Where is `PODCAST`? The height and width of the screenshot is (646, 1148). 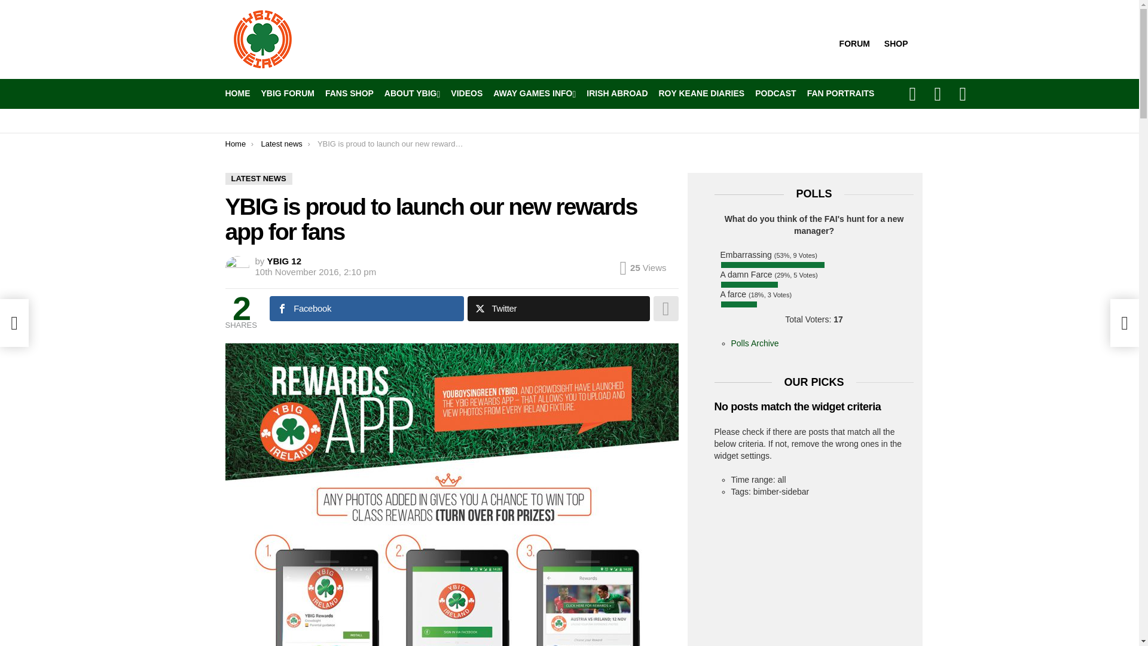 PODCAST is located at coordinates (775, 93).